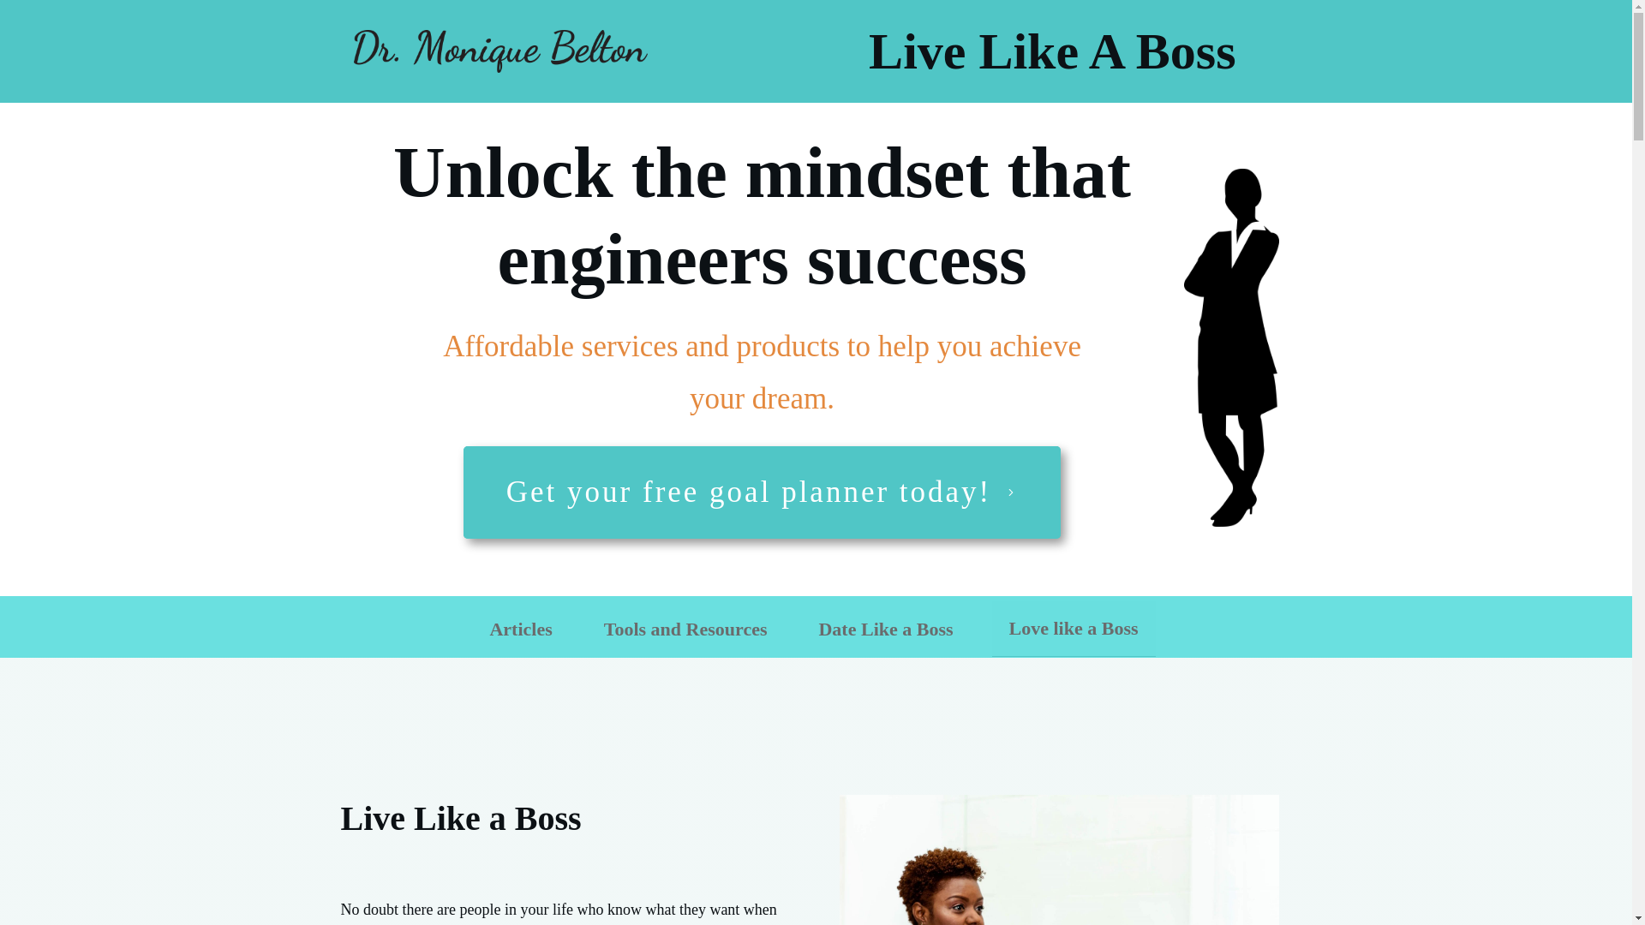  What do you see at coordinates (519, 629) in the screenshot?
I see `Articles` at bounding box center [519, 629].